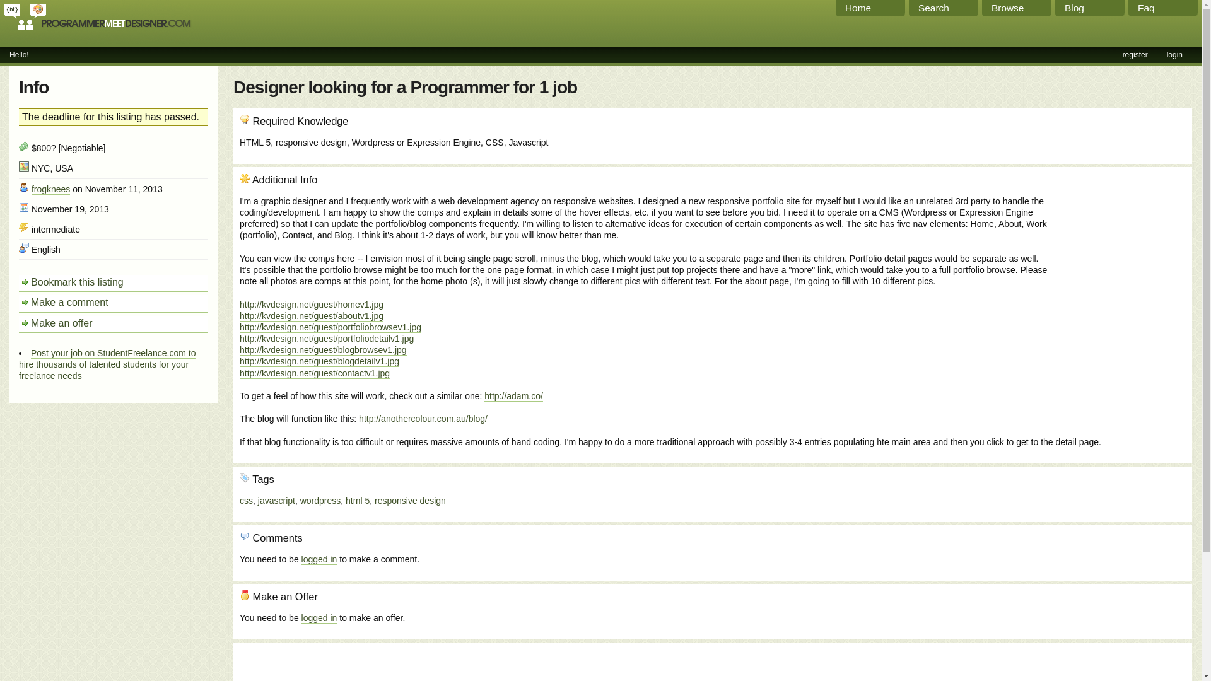  Describe the element at coordinates (24, 228) in the screenshot. I see `Skill Level` at that location.